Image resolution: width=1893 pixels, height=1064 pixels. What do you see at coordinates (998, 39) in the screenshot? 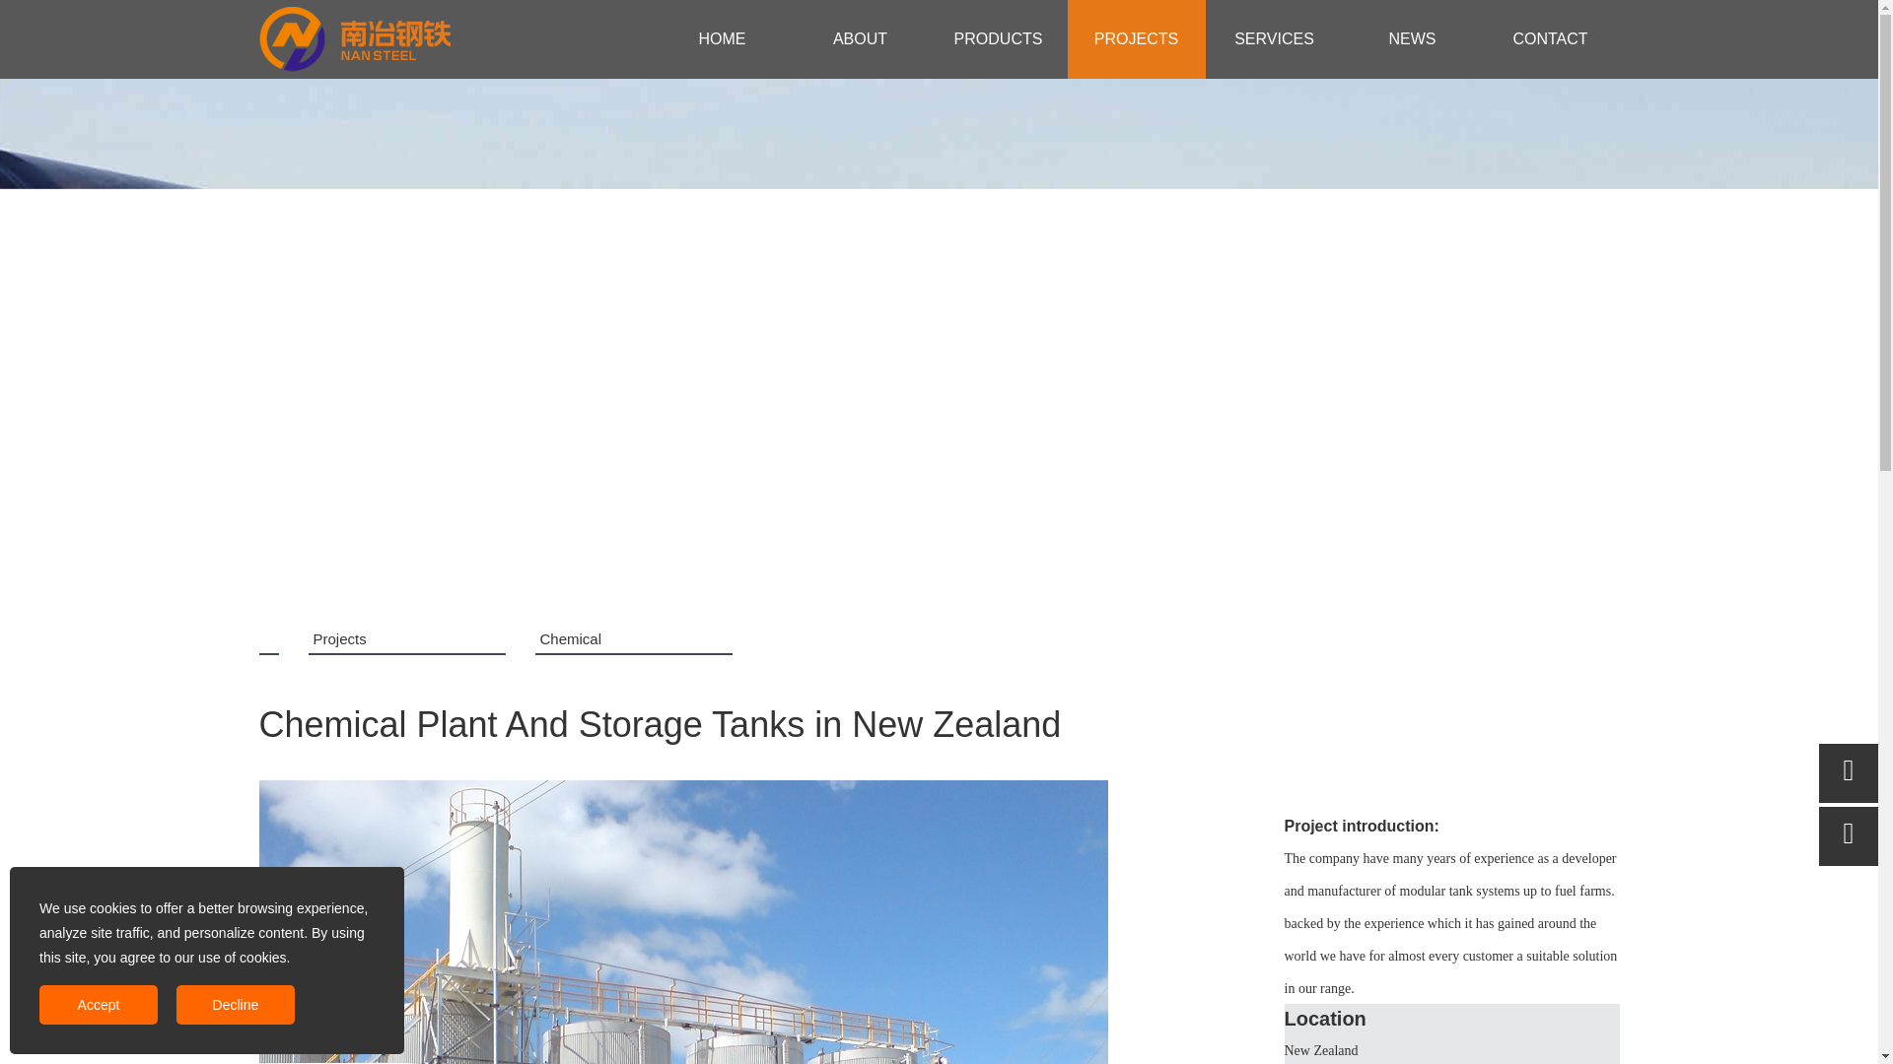
I see `PRODUCTS` at bounding box center [998, 39].